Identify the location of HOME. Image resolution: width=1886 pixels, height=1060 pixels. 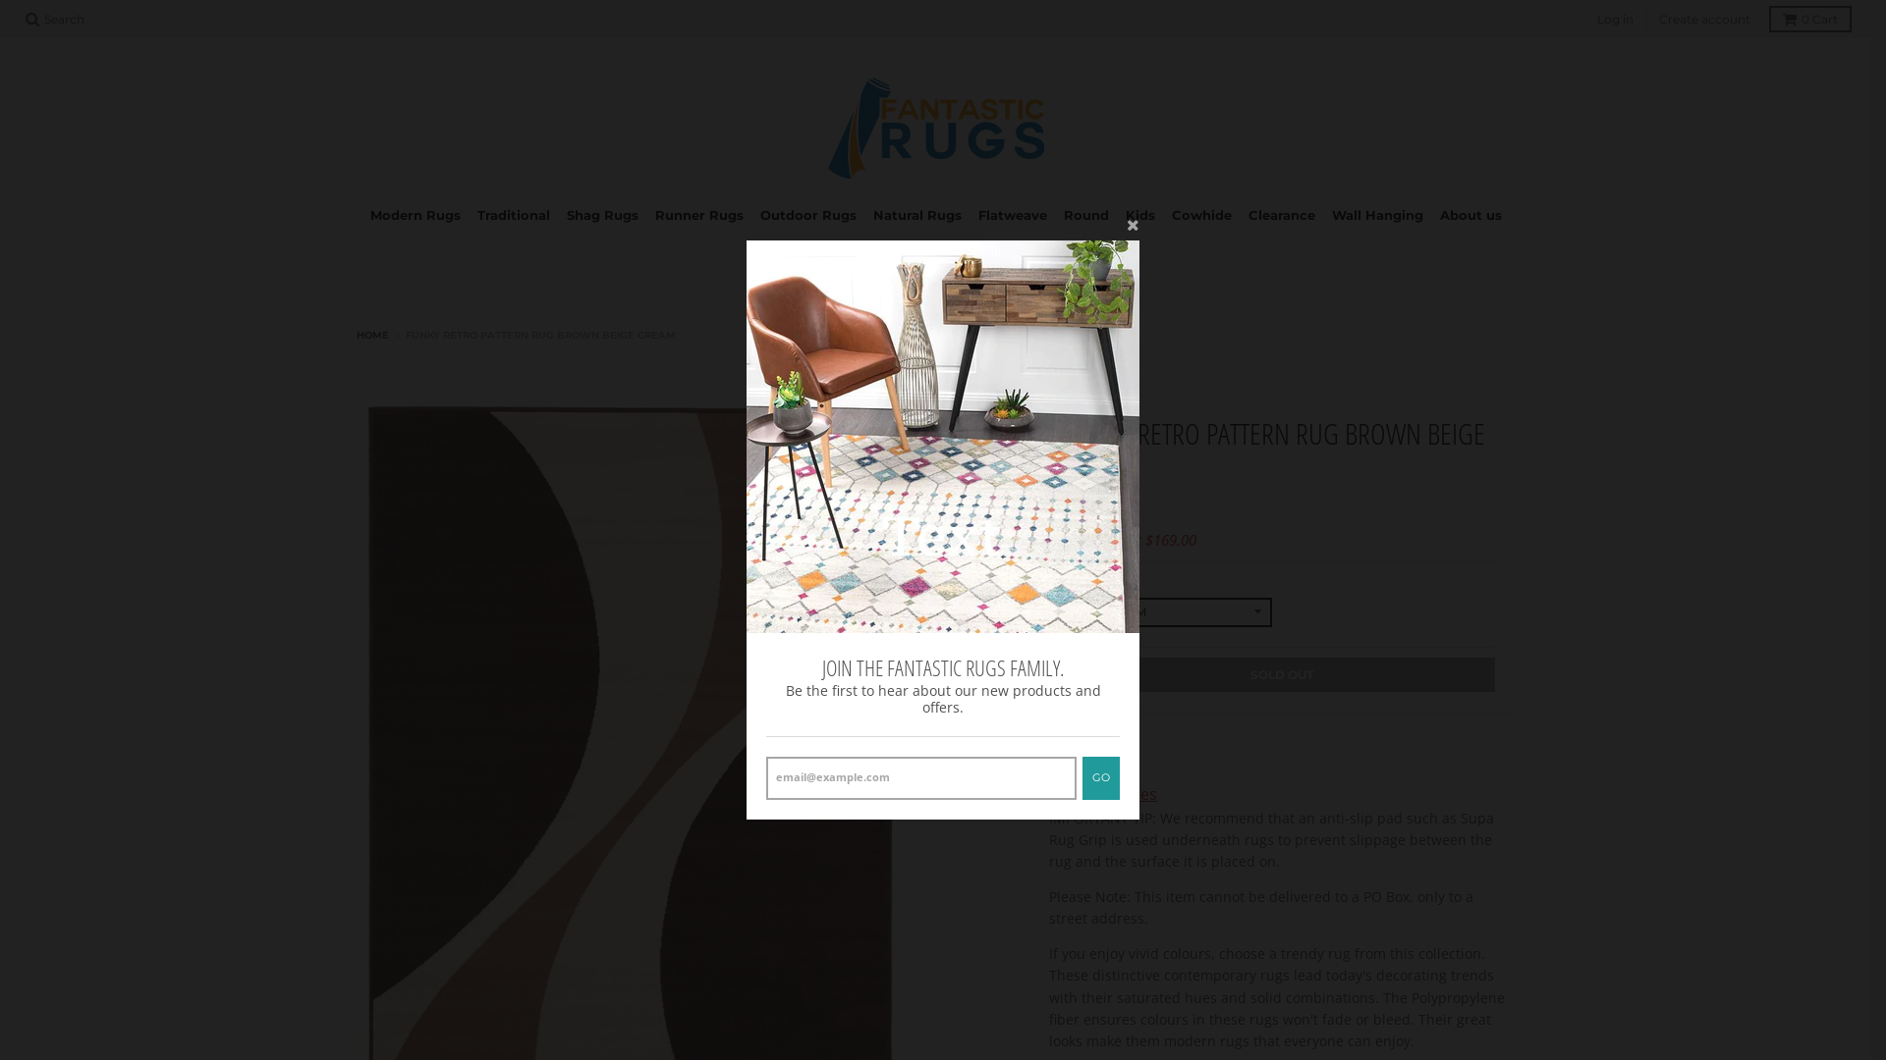
(371, 336).